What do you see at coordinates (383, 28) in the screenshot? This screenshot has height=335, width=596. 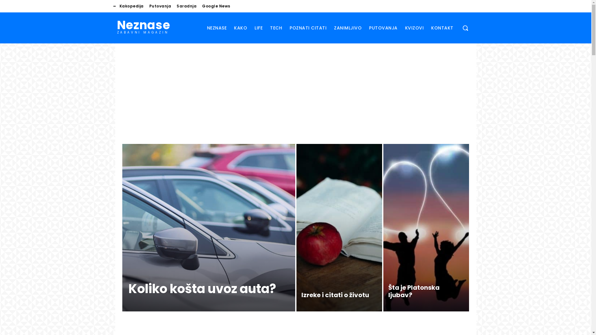 I see `PUTOVANJA` at bounding box center [383, 28].